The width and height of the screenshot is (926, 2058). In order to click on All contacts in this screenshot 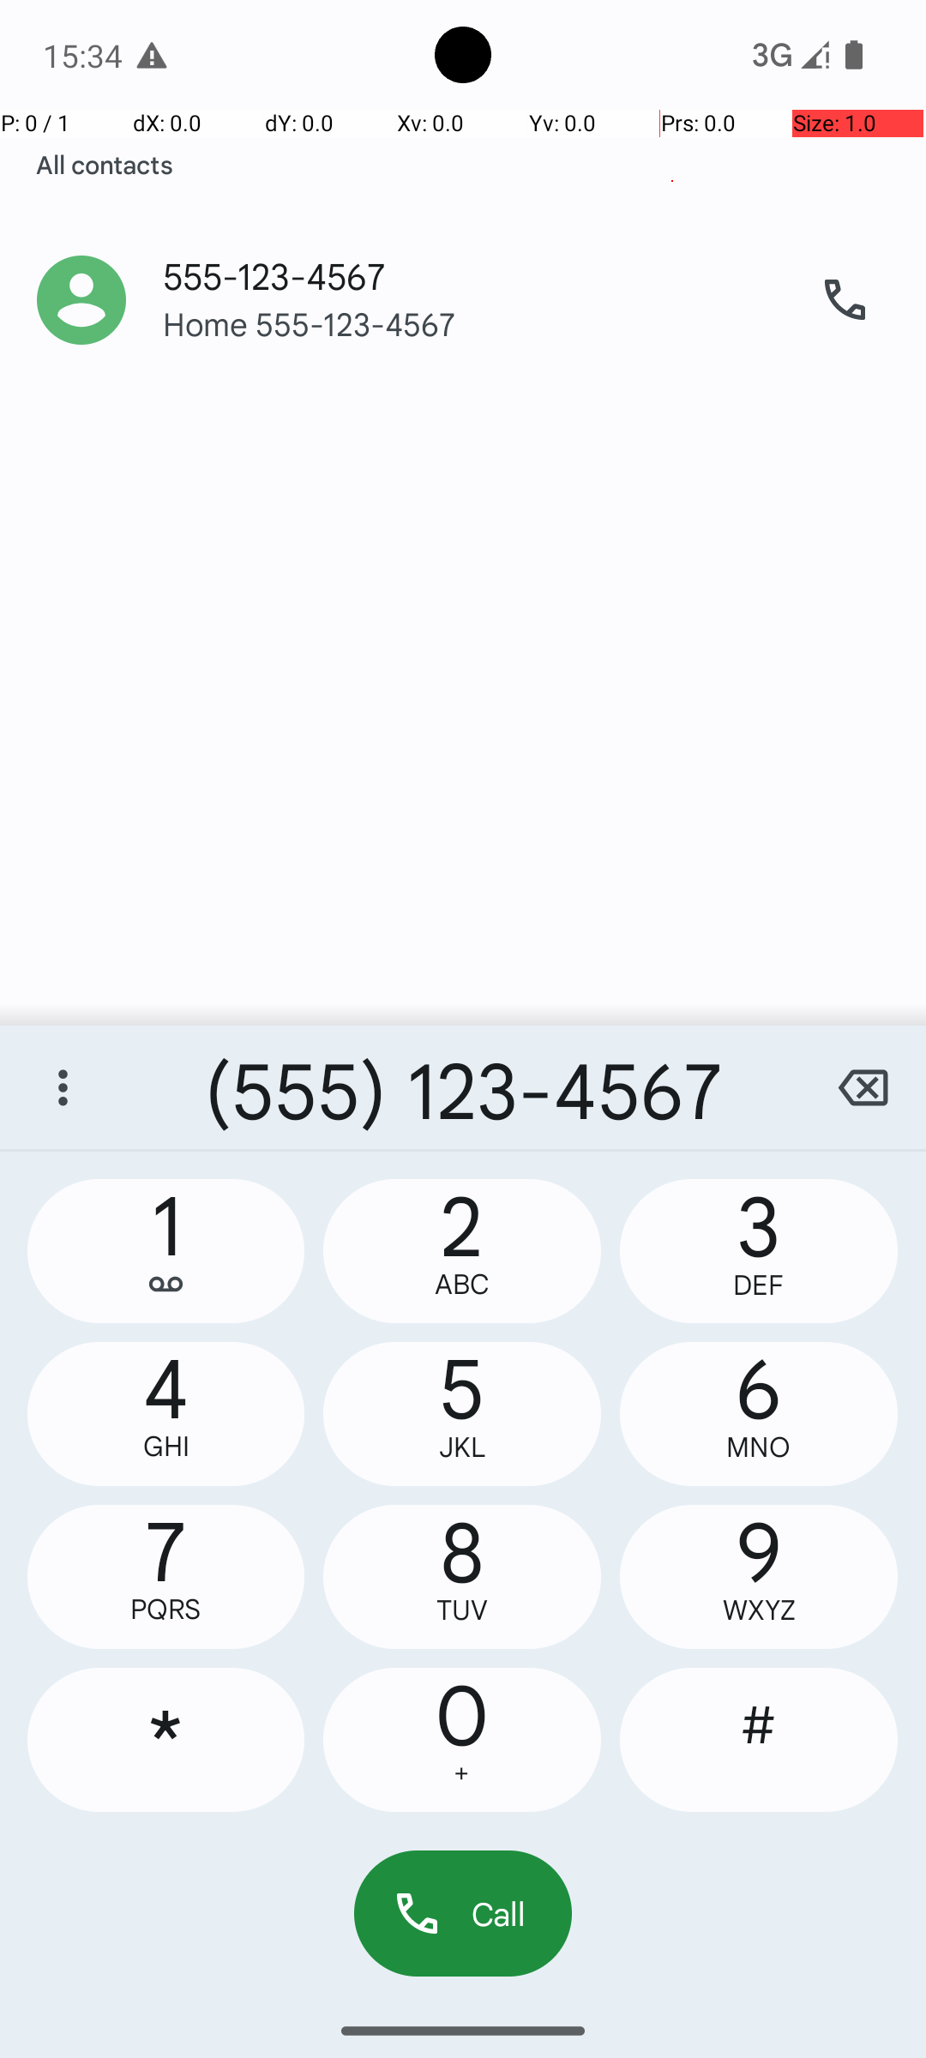, I will do `click(105, 164)`.